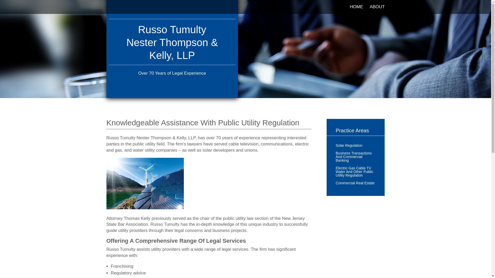 This screenshot has width=495, height=278. What do you see at coordinates (356, 158) in the screenshot?
I see `Business Transactions And Commercial Banking` at bounding box center [356, 158].